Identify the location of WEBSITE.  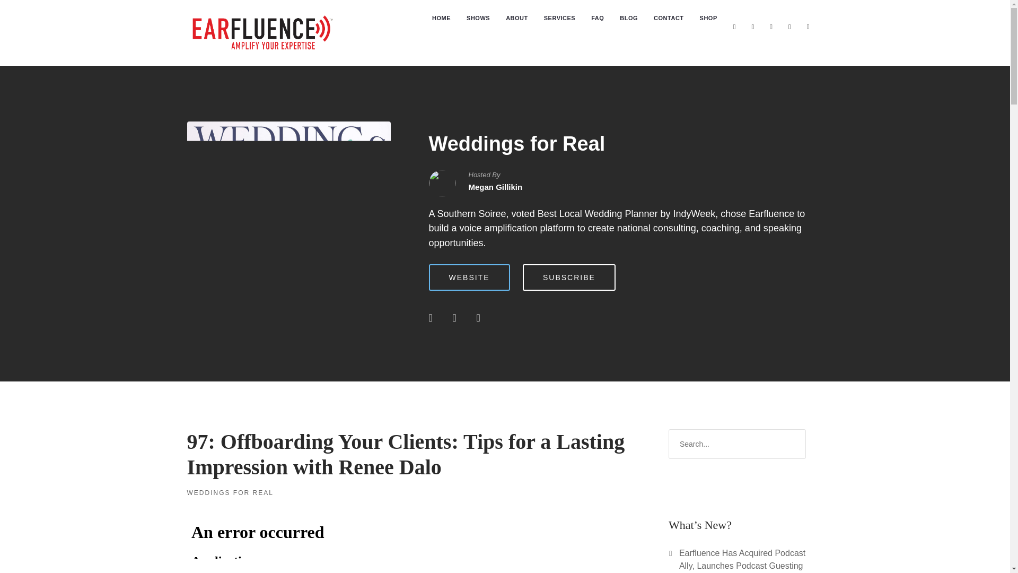
(469, 277).